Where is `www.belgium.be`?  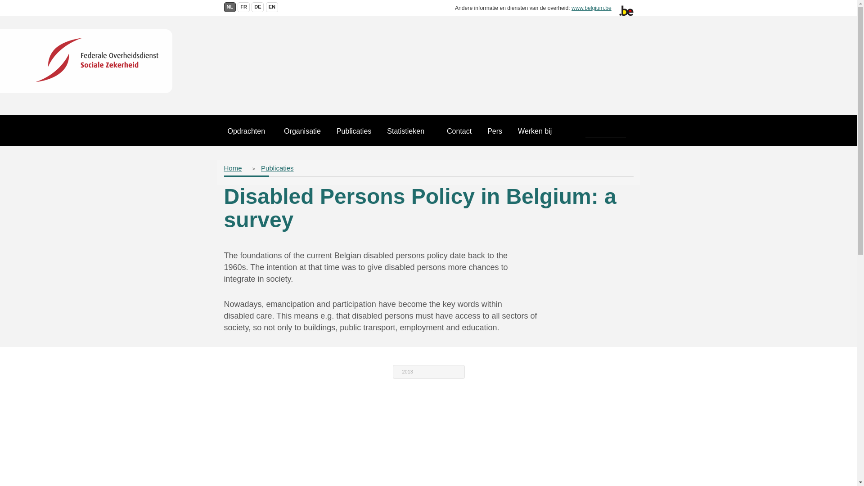 www.belgium.be is located at coordinates (591, 8).